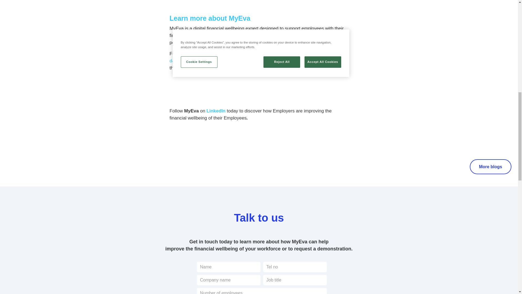 The image size is (522, 294). Describe the element at coordinates (216, 111) in the screenshot. I see `LinkedIn` at that location.